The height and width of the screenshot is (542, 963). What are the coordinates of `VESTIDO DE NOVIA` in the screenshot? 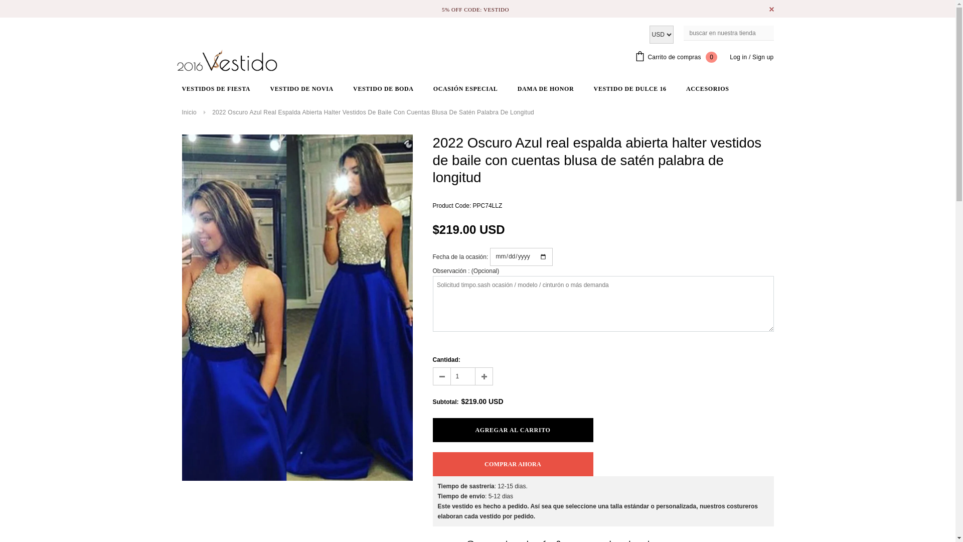 It's located at (301, 88).